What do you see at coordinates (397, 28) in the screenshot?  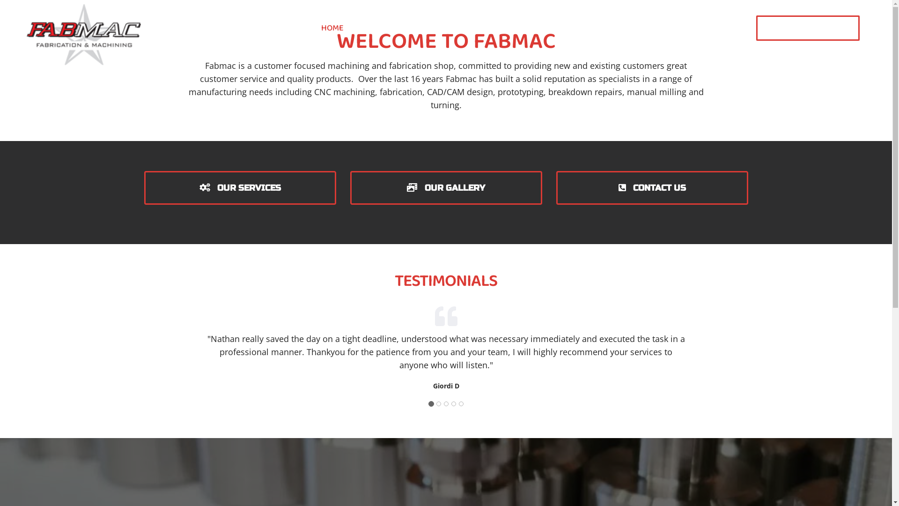 I see `SERVICES` at bounding box center [397, 28].